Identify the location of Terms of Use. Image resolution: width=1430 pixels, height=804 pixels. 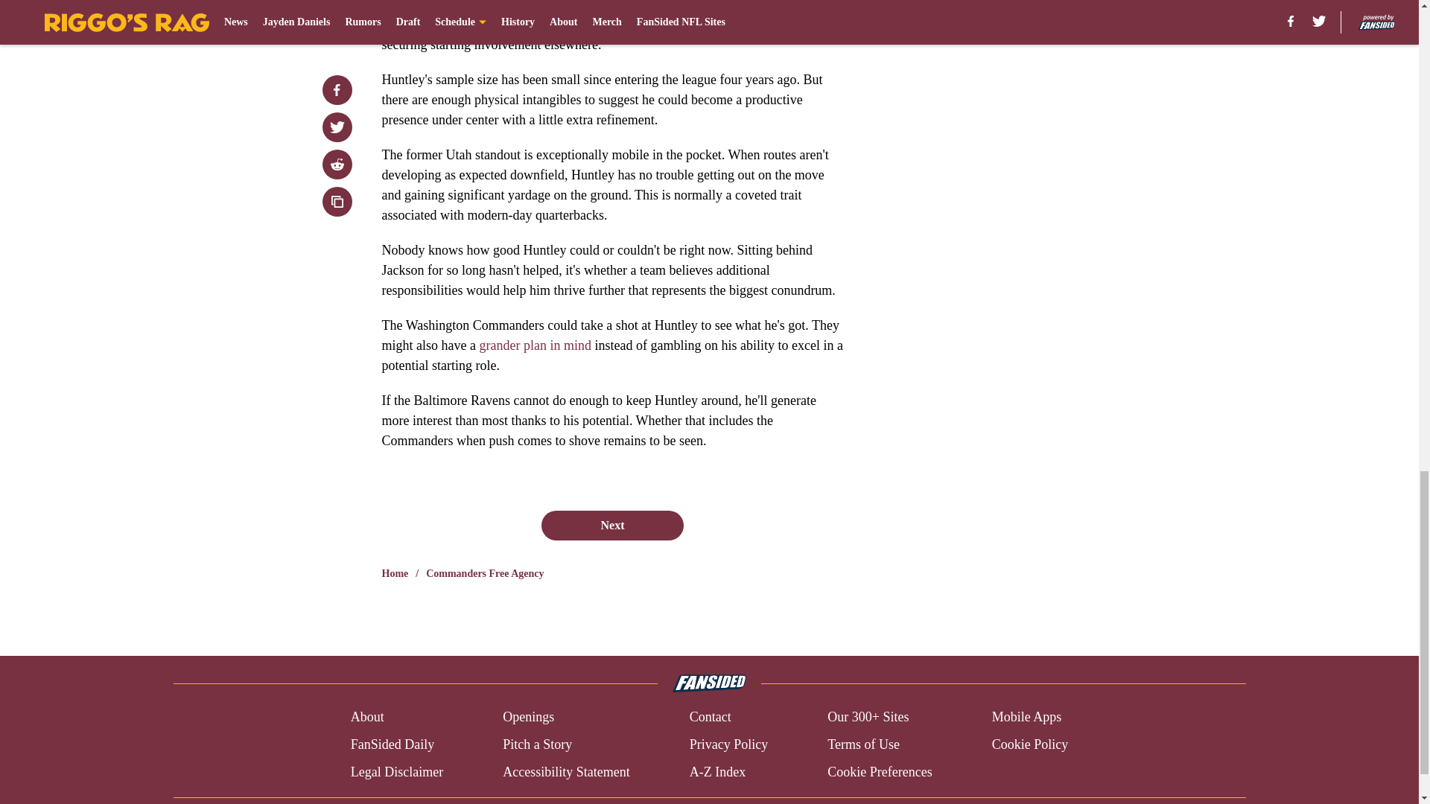
(863, 744).